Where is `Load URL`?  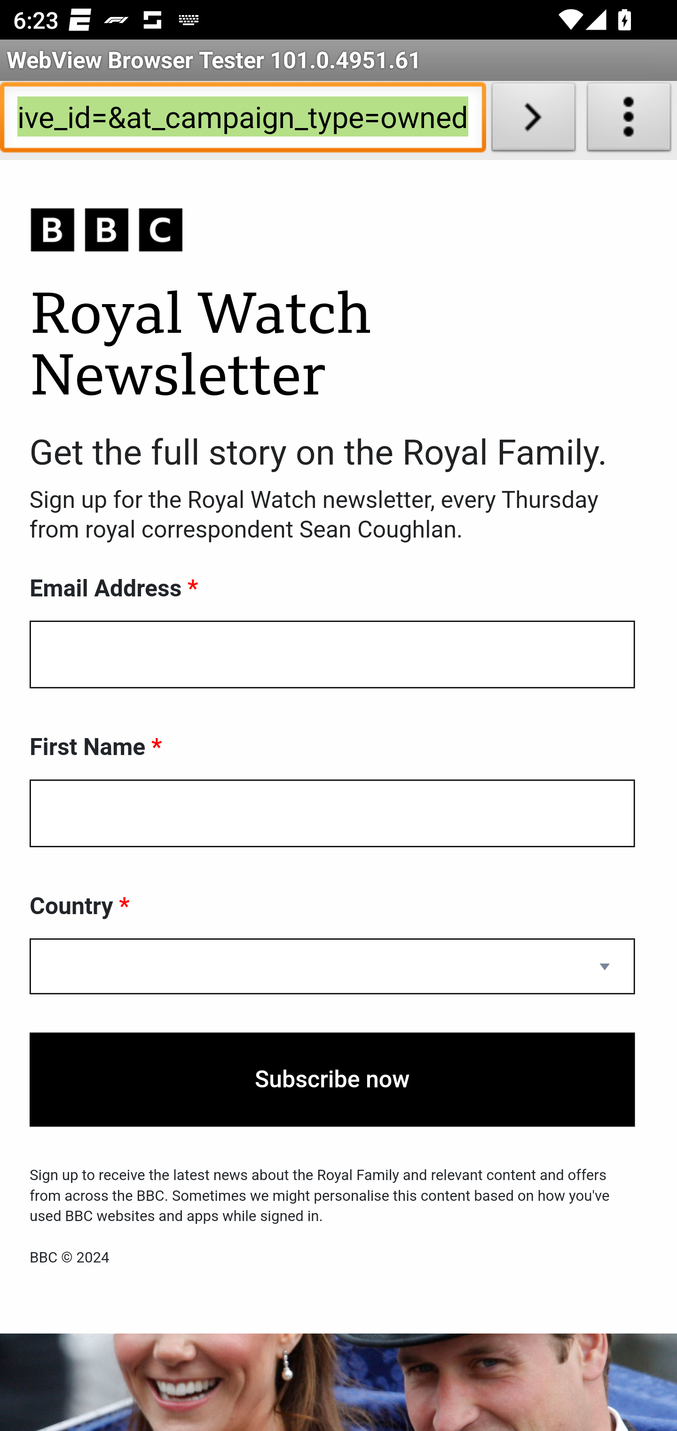 Load URL is located at coordinates (533, 121).